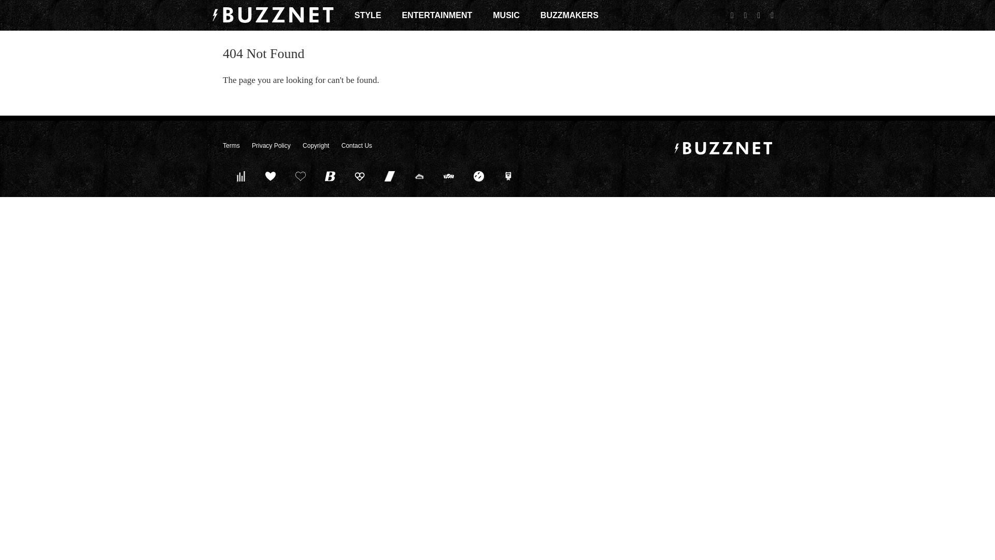 The height and width of the screenshot is (560, 995). What do you see at coordinates (437, 15) in the screenshot?
I see `ENTERTAINMENT` at bounding box center [437, 15].